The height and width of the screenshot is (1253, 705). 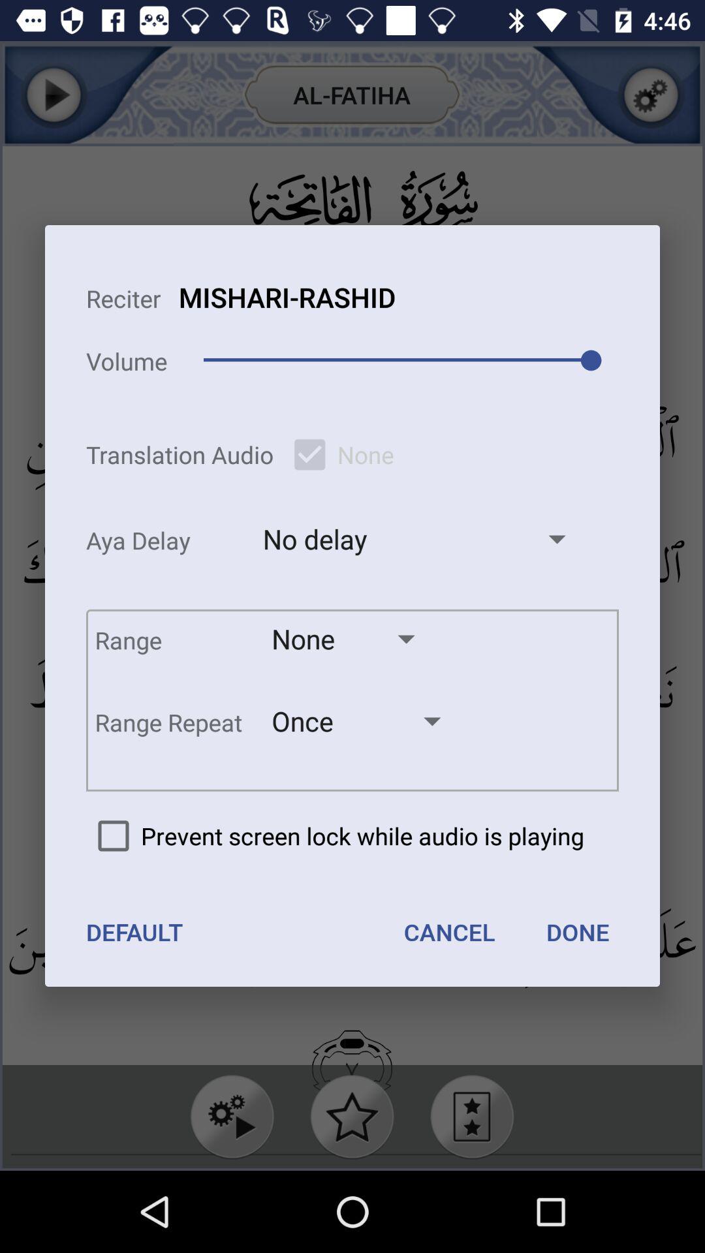 I want to click on click icon next to the cancel icon, so click(x=134, y=932).